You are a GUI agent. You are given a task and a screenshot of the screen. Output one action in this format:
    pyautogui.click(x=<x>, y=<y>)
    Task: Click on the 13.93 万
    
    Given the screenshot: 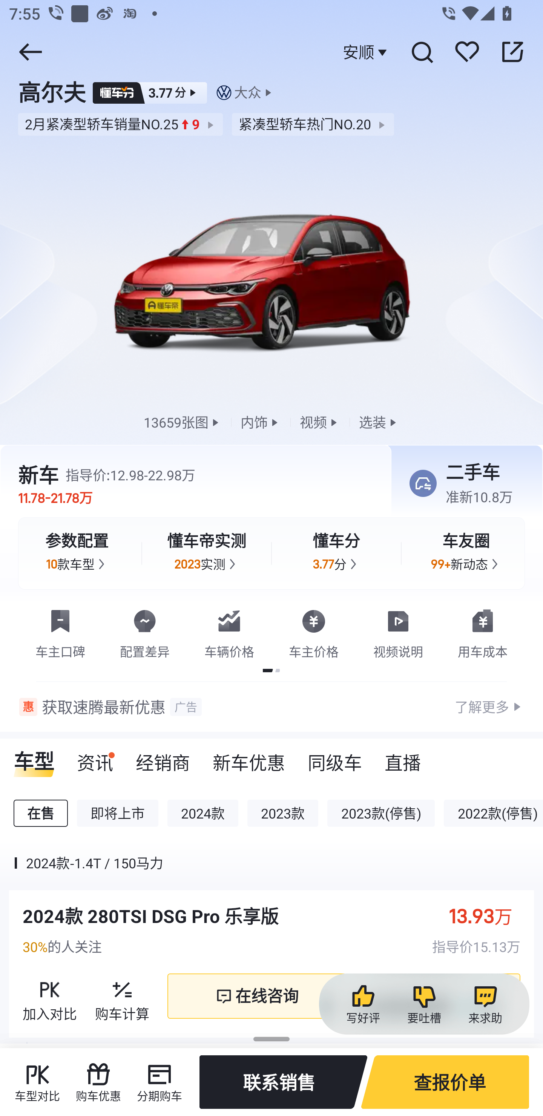 What is the action you would take?
    pyautogui.click(x=487, y=916)
    